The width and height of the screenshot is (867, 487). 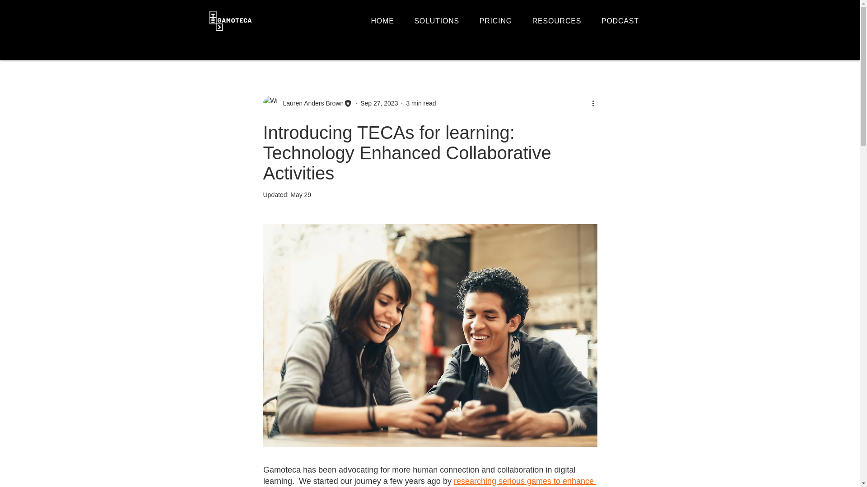 What do you see at coordinates (379, 103) in the screenshot?
I see `Sep 27, 2023` at bounding box center [379, 103].